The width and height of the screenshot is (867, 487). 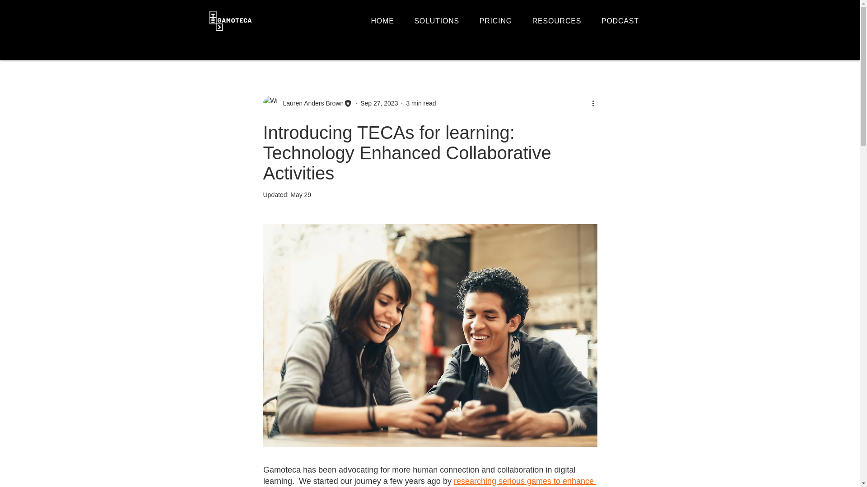 What do you see at coordinates (379, 103) in the screenshot?
I see `Sep 27, 2023` at bounding box center [379, 103].